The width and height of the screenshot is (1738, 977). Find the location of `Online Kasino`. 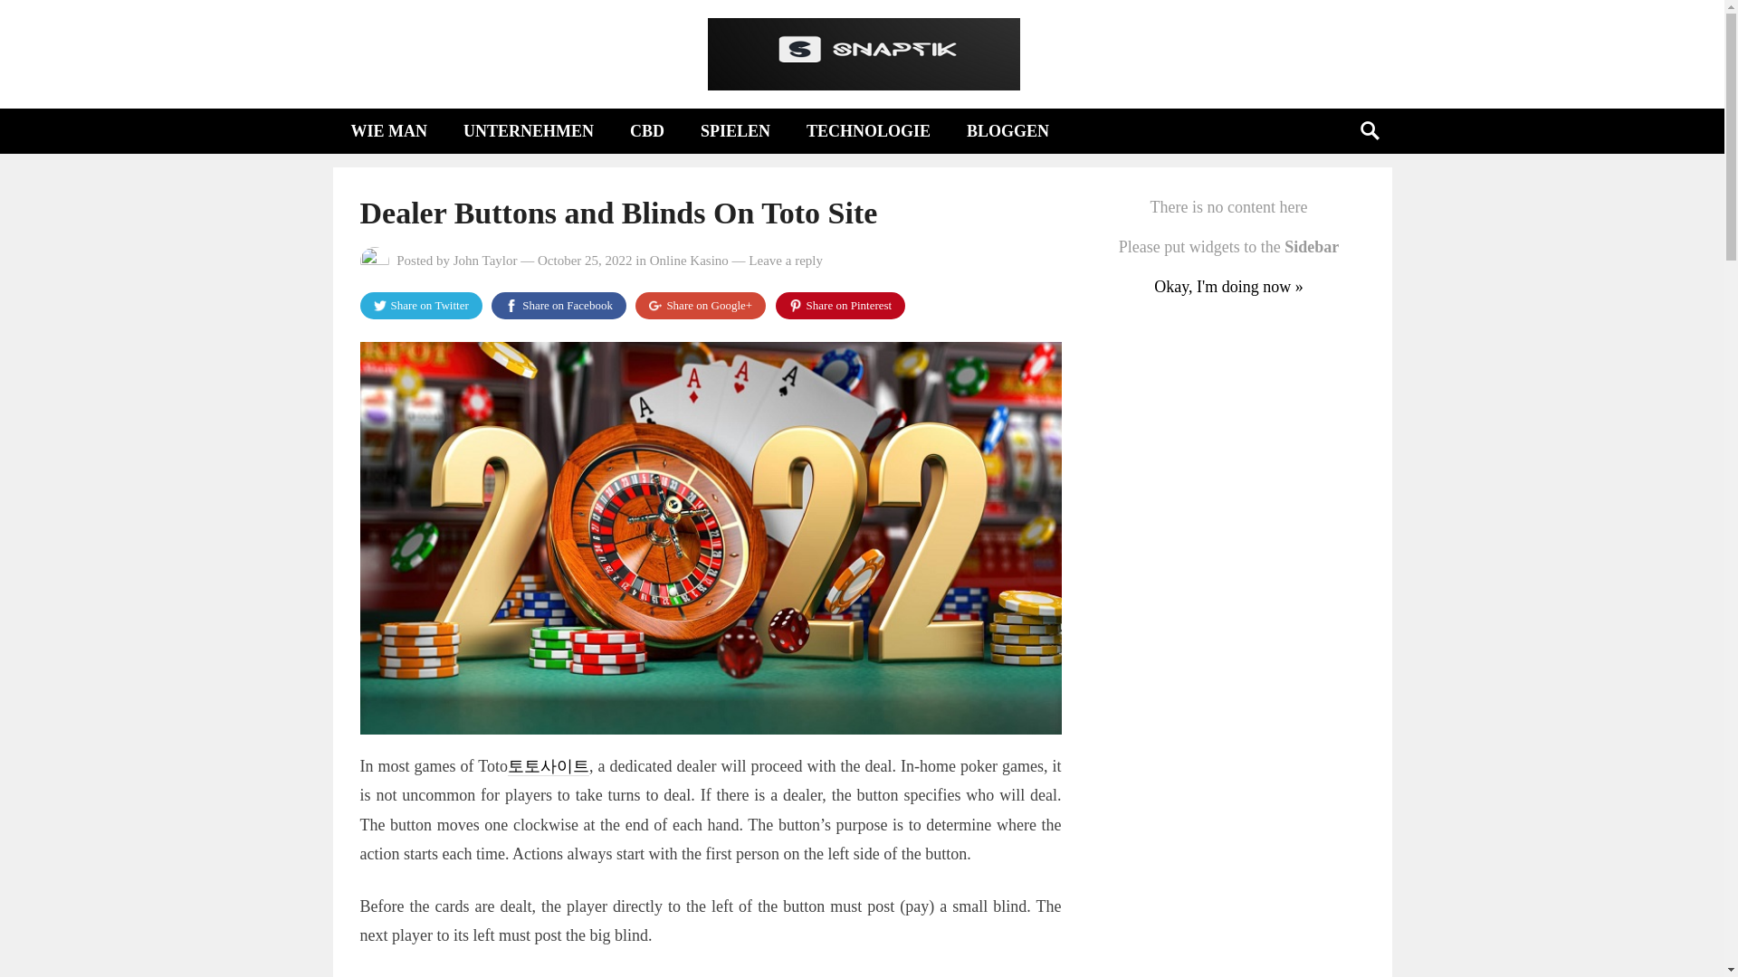

Online Kasino is located at coordinates (689, 260).